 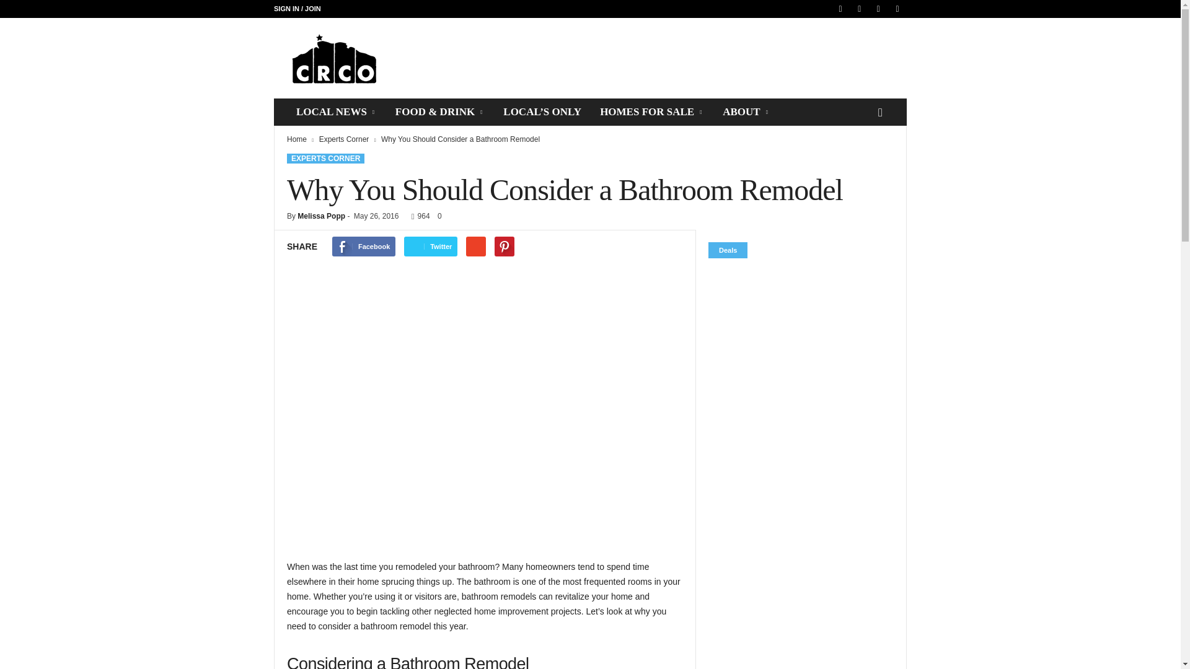 What do you see at coordinates (336, 111) in the screenshot?
I see `LOCAL NEWS` at bounding box center [336, 111].